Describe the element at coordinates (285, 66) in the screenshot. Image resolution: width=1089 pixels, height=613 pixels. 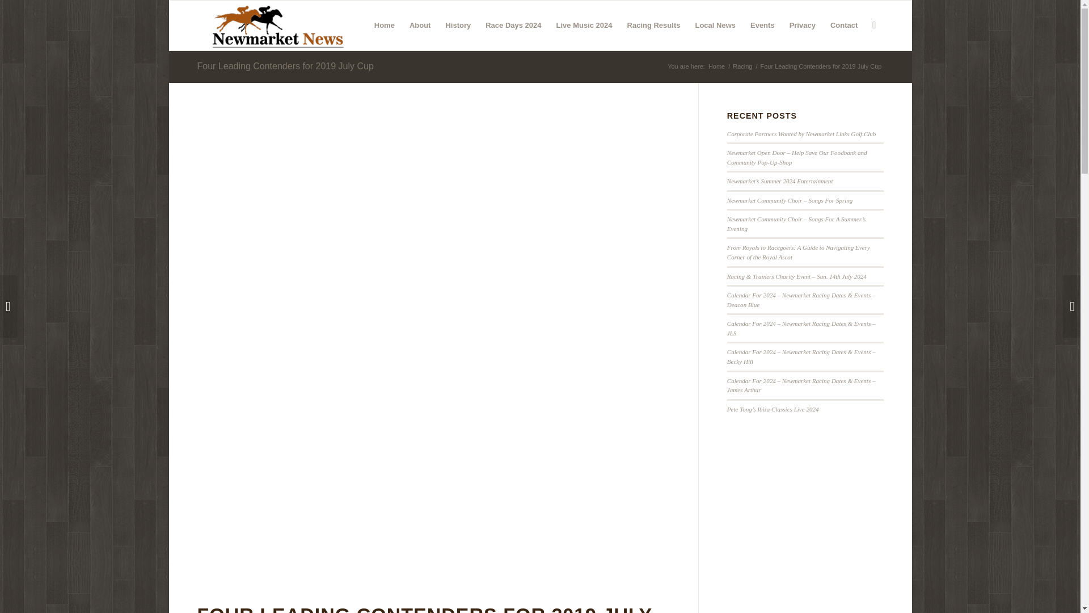
I see `Permanent Link: Four Leading Contenders for 2019 July Cup` at that location.